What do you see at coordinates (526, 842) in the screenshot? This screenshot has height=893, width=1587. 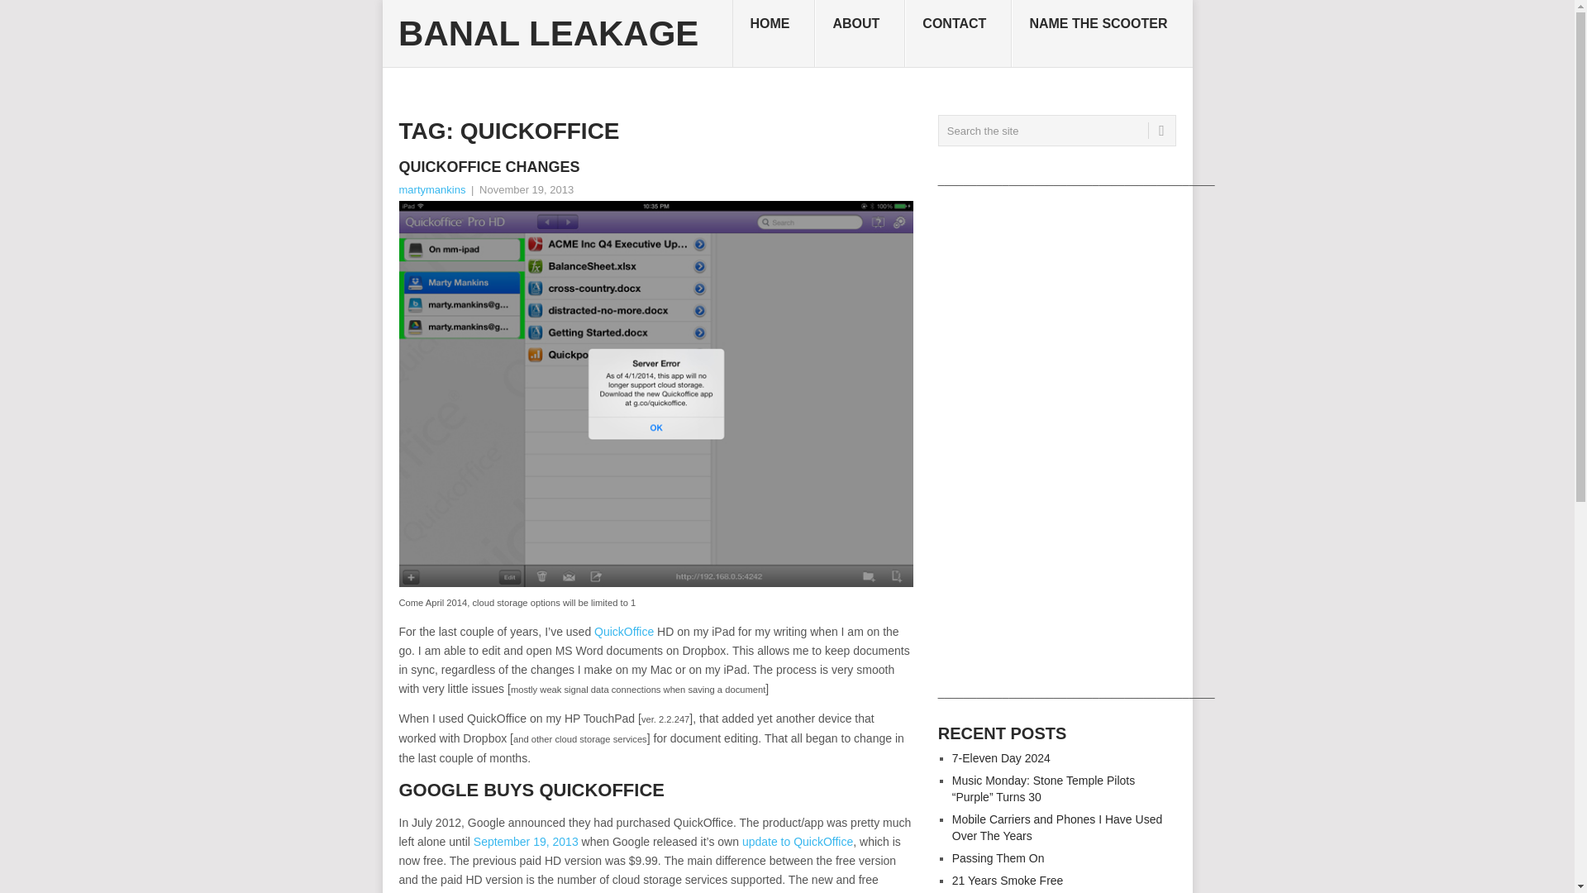 I see `Important changes to QuickOffice HD` at bounding box center [526, 842].